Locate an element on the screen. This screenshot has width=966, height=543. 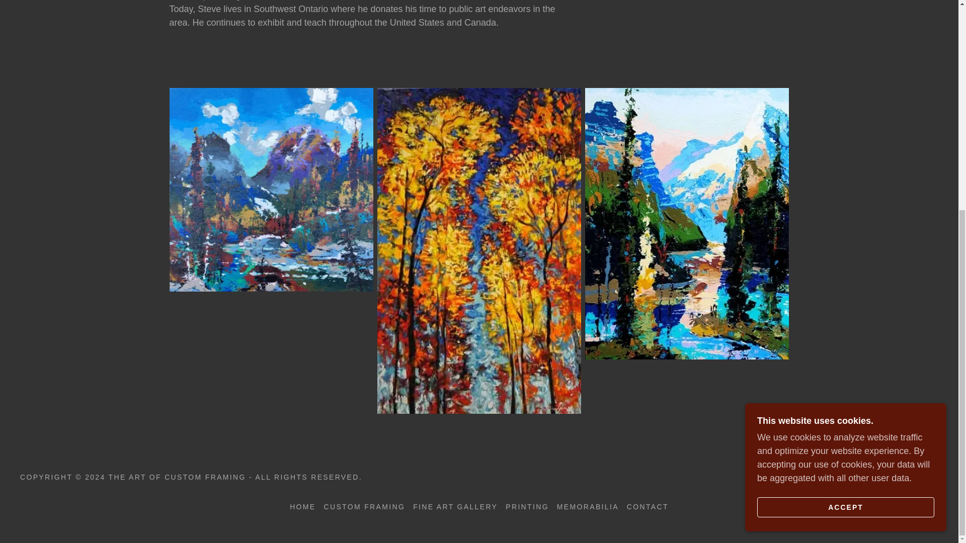
ACCEPT is located at coordinates (845, 168).